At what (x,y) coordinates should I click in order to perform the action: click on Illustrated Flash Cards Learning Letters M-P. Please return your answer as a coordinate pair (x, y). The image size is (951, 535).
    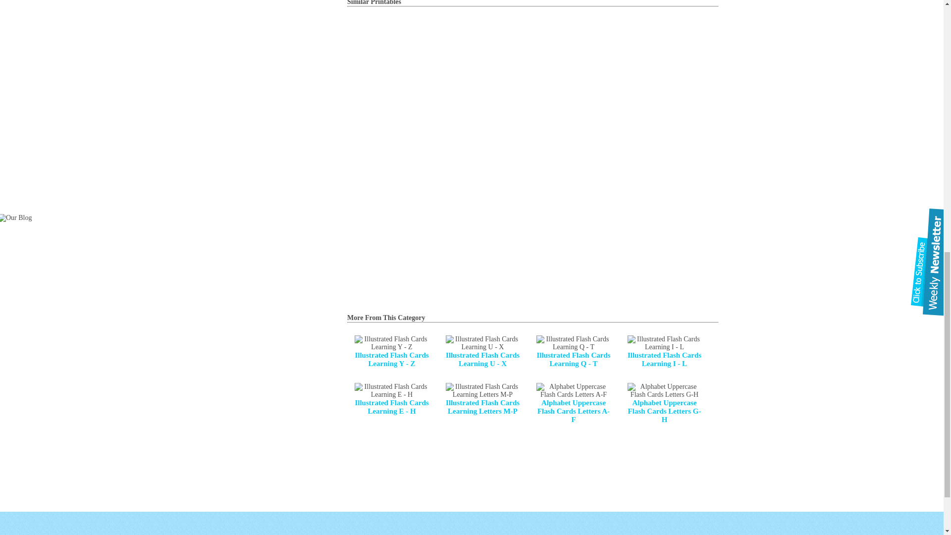
    Looking at the image, I should click on (483, 399).